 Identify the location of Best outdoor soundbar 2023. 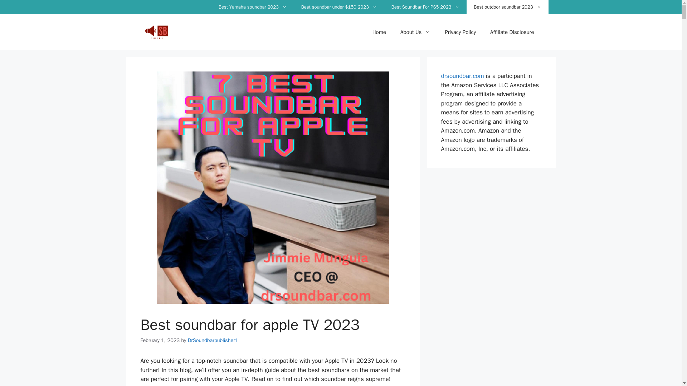
(507, 7).